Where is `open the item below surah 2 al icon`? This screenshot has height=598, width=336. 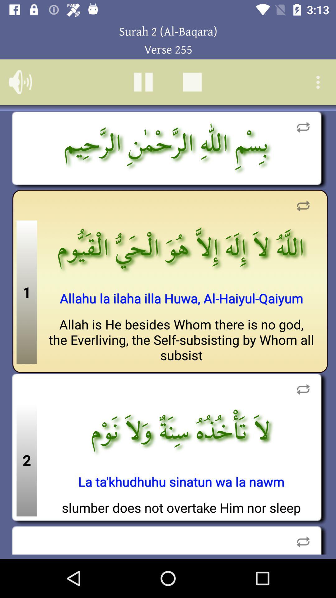
open the item below surah 2 al icon is located at coordinates (143, 82).